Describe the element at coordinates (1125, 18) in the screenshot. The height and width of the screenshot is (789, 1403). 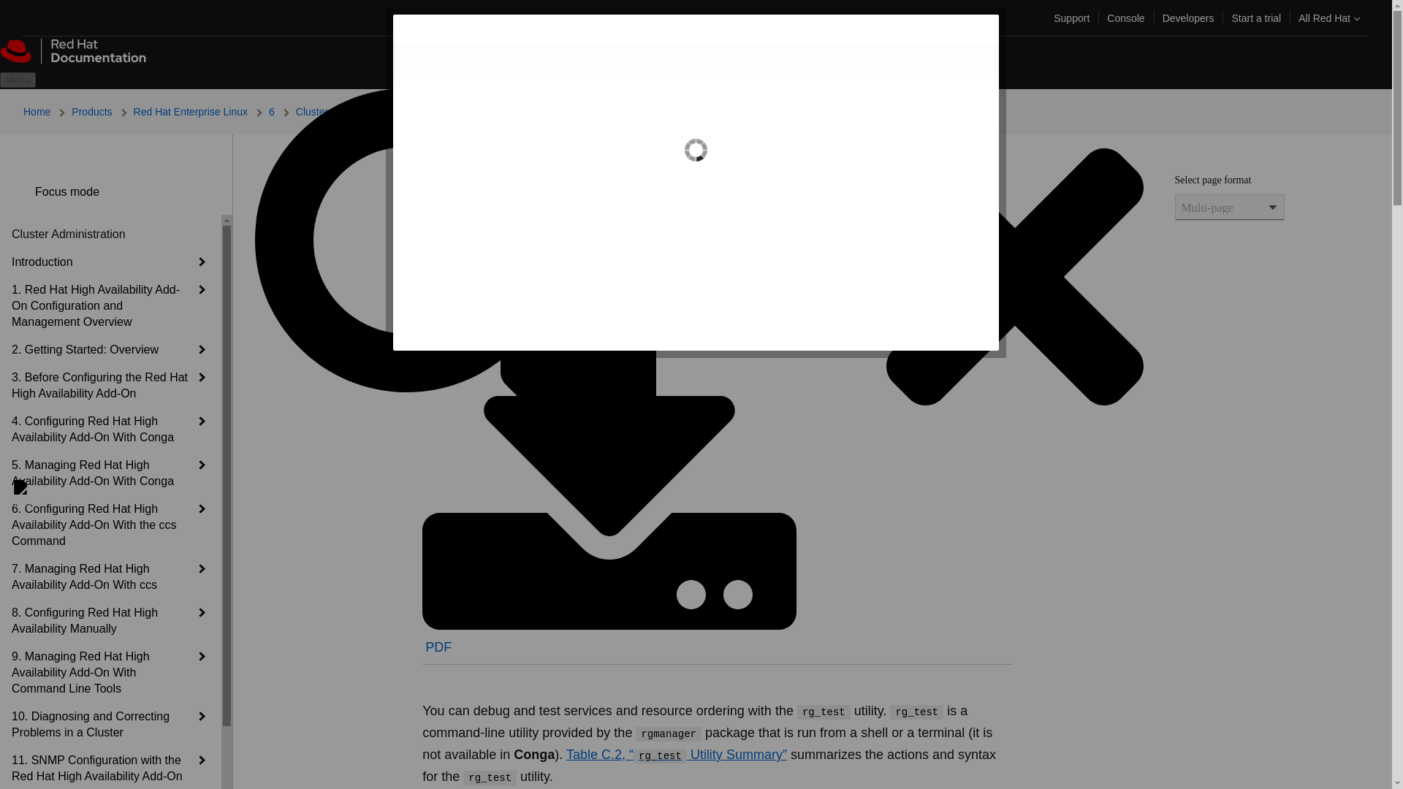
I see `Console` at that location.